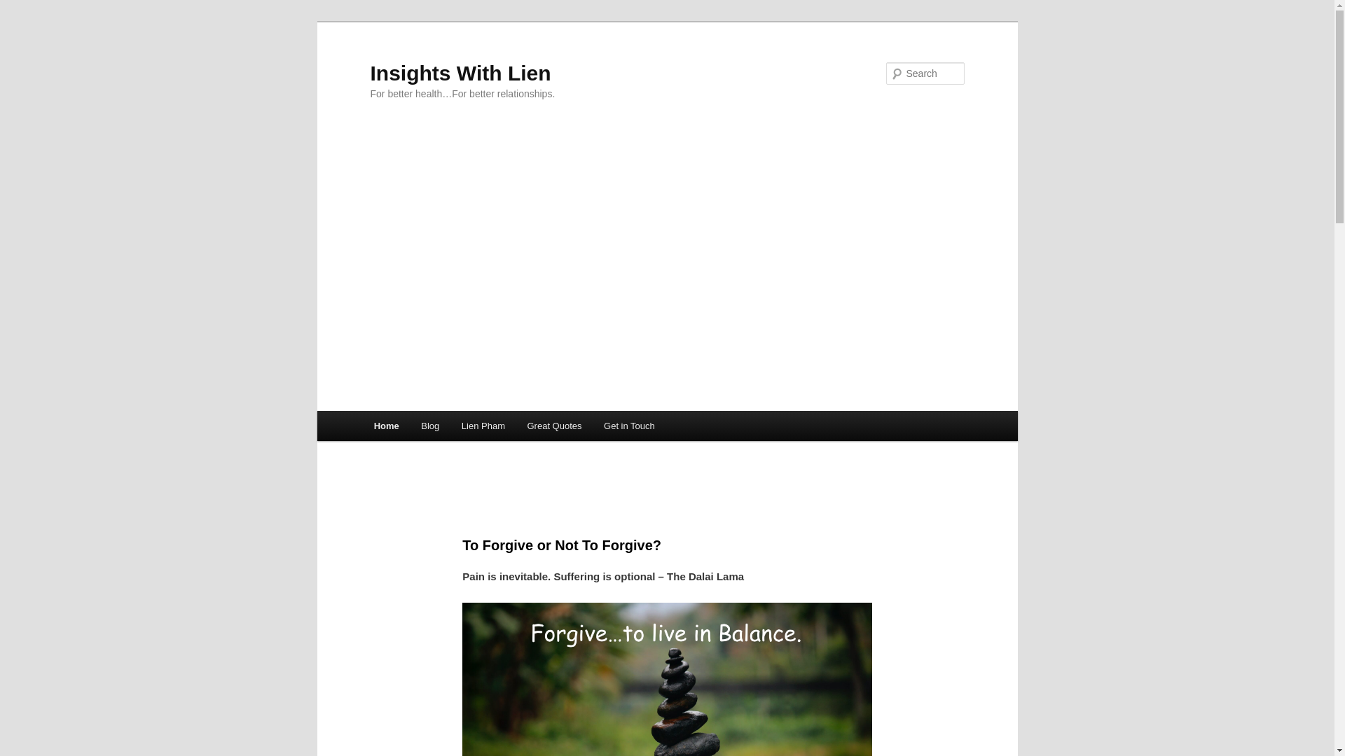 The height and width of the screenshot is (756, 1345). I want to click on Search, so click(22, 8).